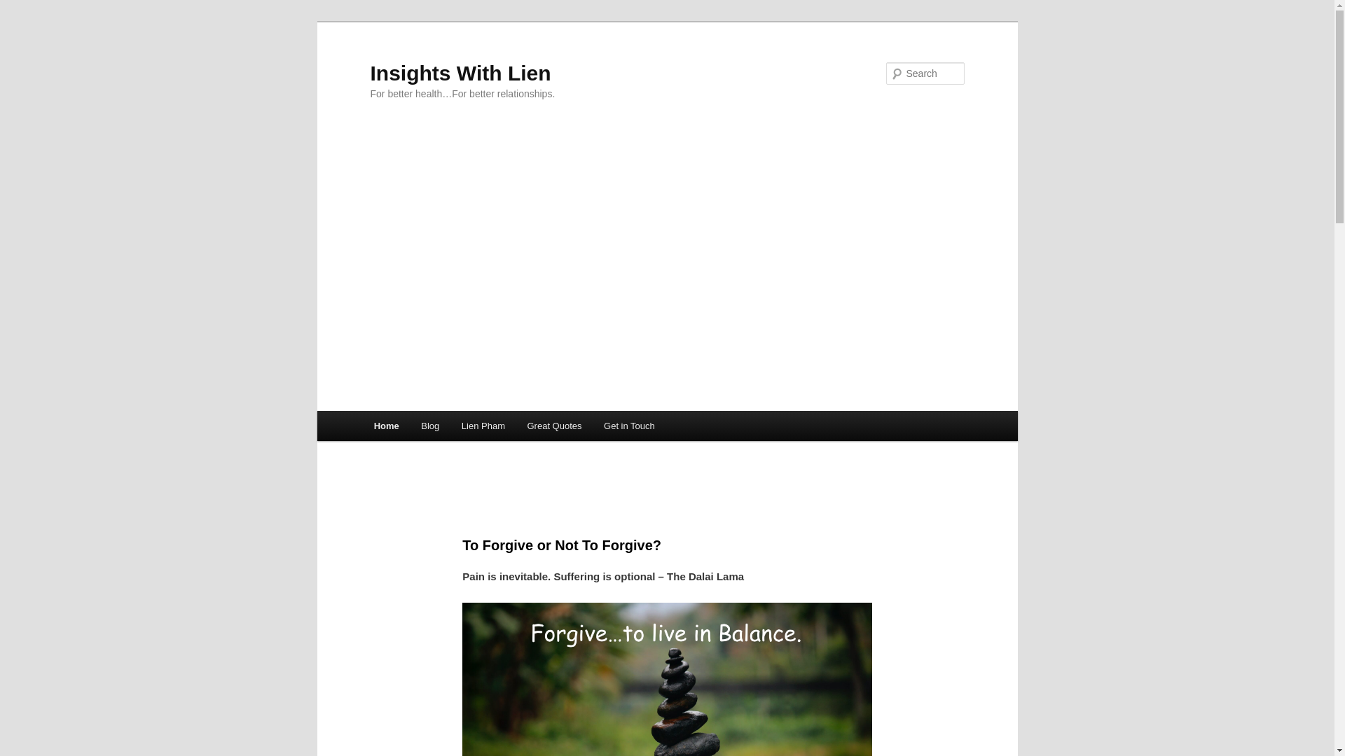 The height and width of the screenshot is (756, 1345). I want to click on Search, so click(22, 8).